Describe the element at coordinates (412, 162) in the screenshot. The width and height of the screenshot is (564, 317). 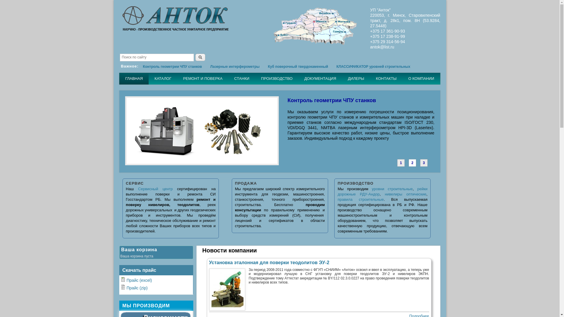
I see `2` at that location.